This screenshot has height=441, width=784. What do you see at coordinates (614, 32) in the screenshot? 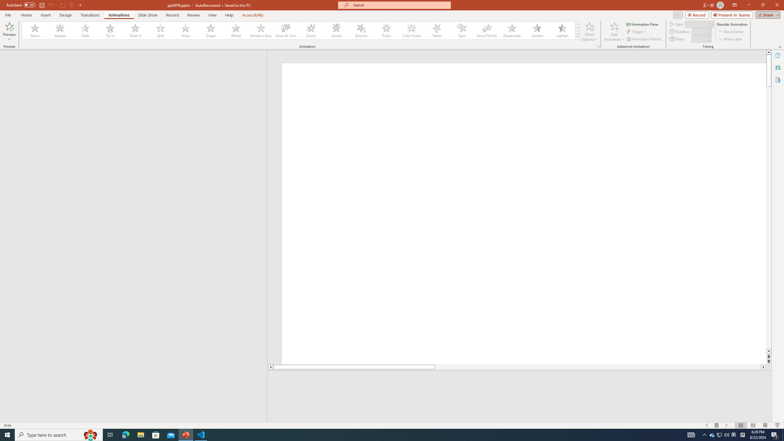
I see `Add Animation` at bounding box center [614, 32].